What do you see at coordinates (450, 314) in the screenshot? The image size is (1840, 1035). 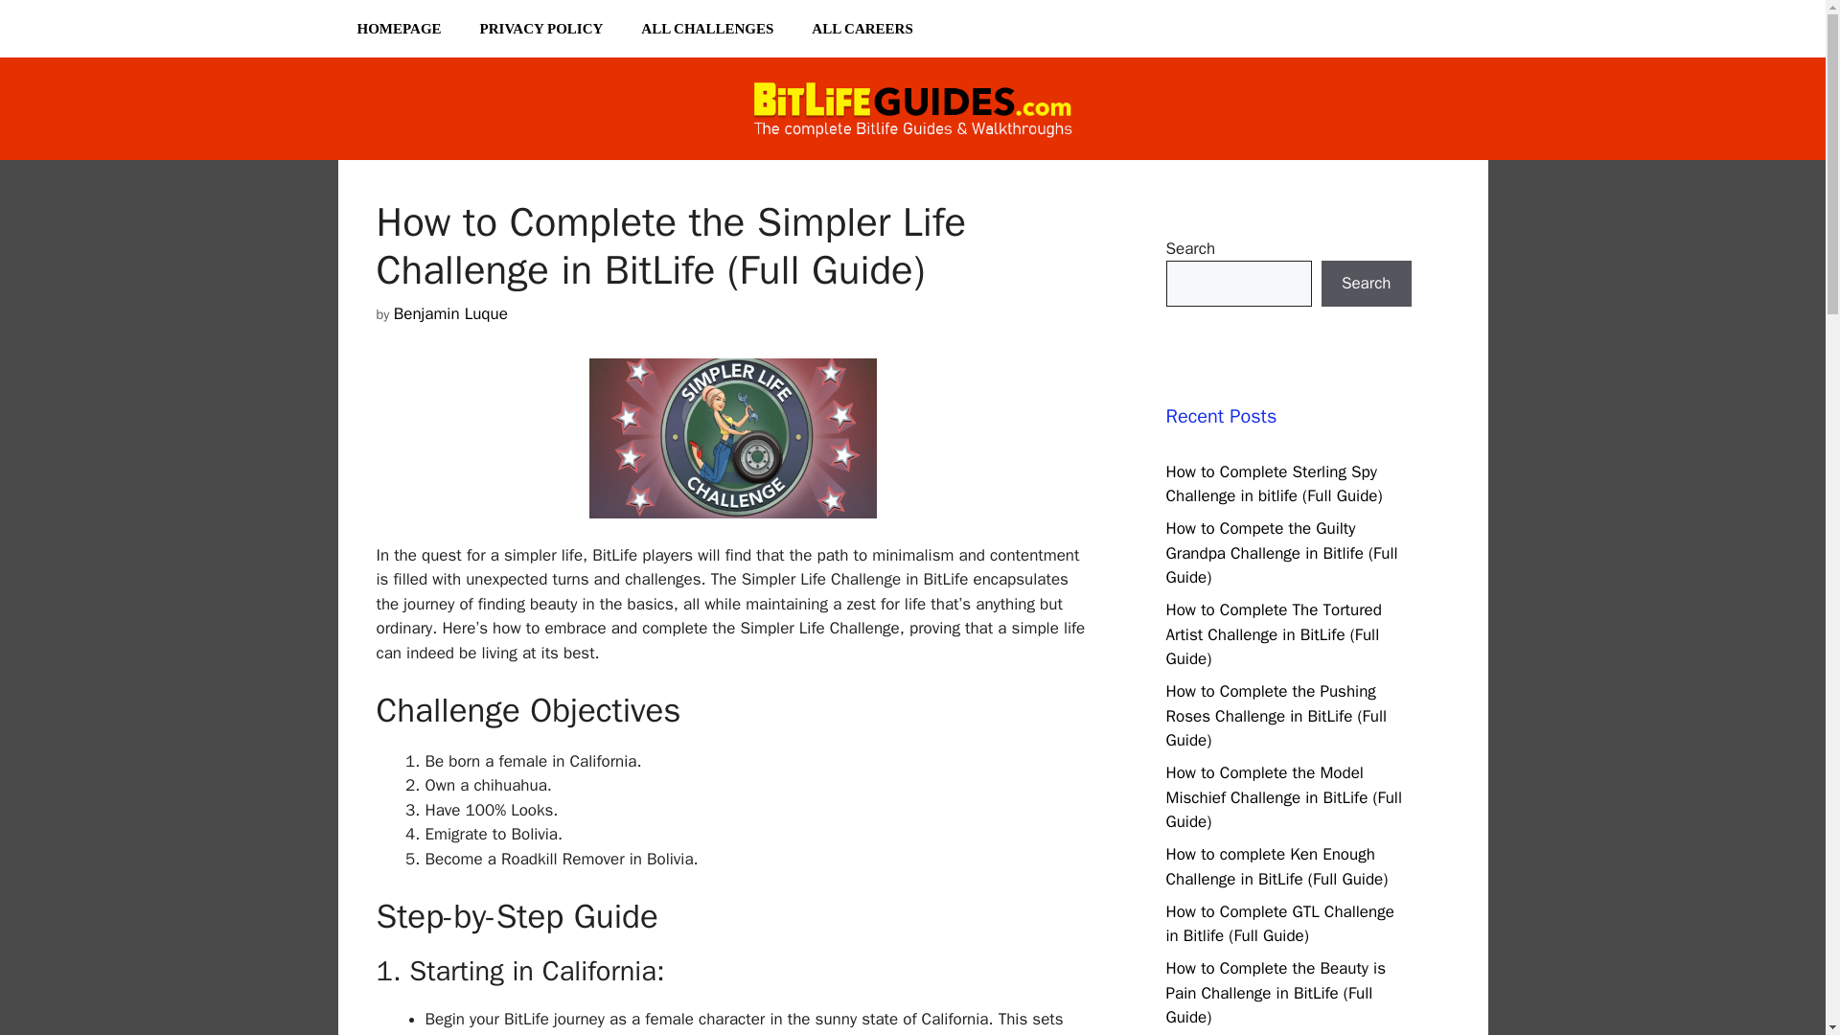 I see `Benjamin Luque` at bounding box center [450, 314].